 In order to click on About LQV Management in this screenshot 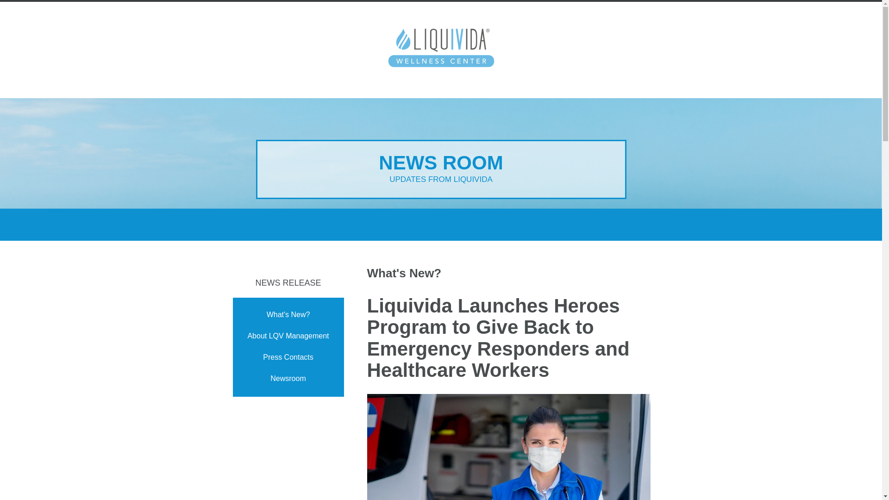, I will do `click(288, 336)`.